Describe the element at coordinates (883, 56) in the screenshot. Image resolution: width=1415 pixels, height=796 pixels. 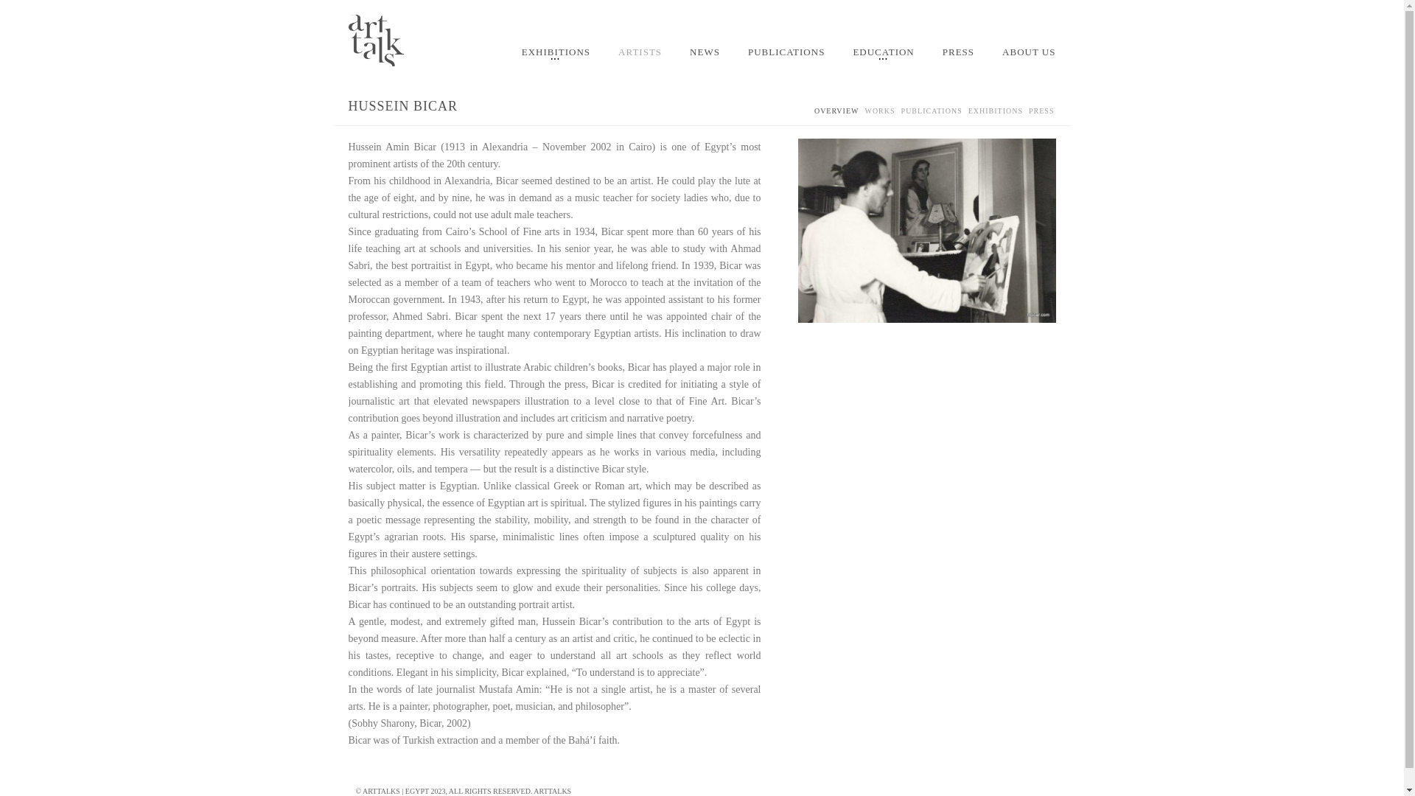
I see `EDUCATION` at that location.